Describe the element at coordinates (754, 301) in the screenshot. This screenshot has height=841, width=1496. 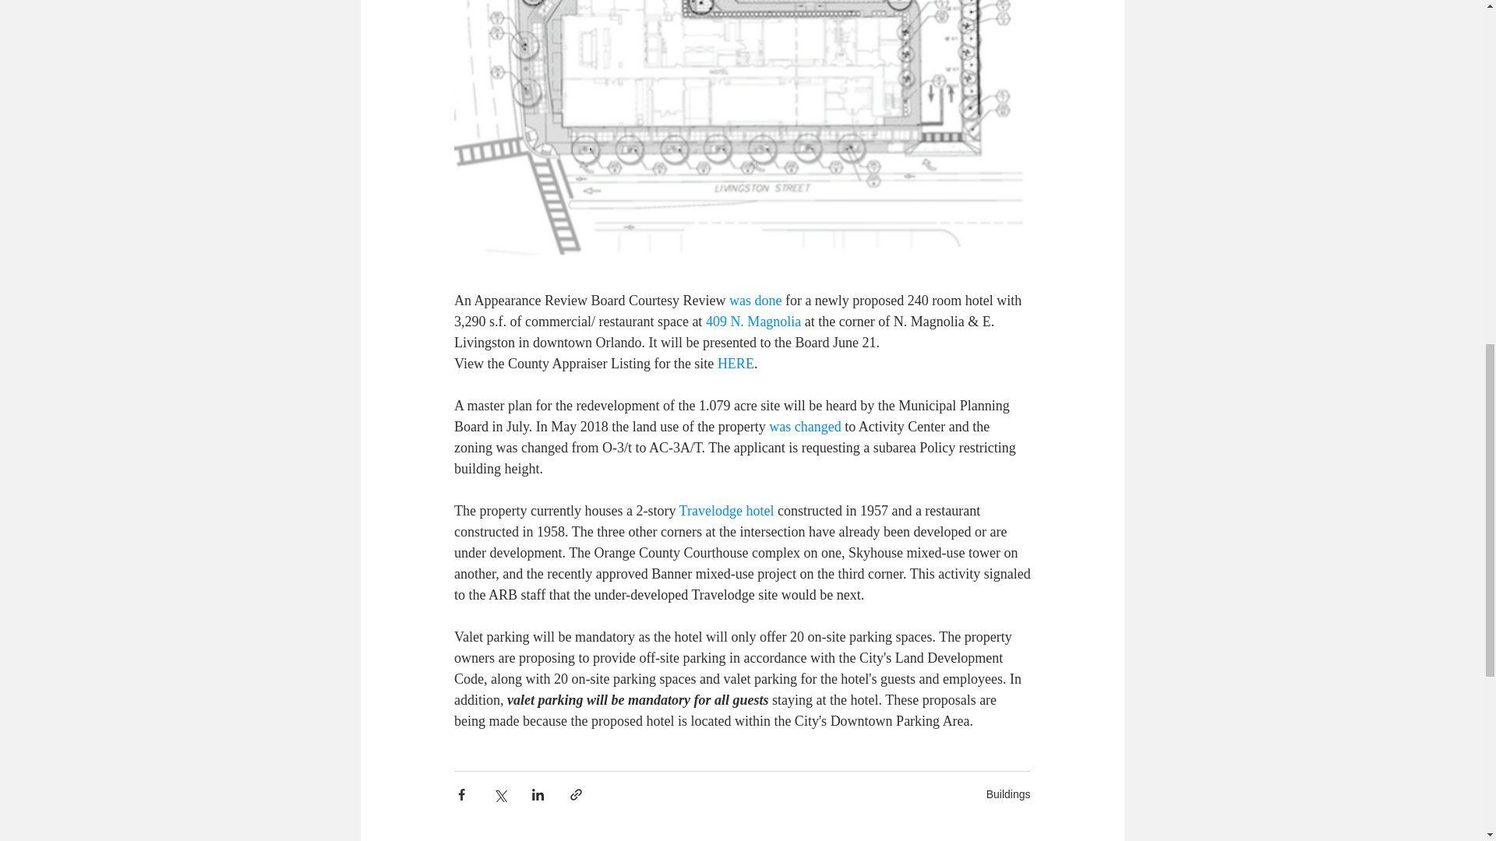
I see `was done` at that location.